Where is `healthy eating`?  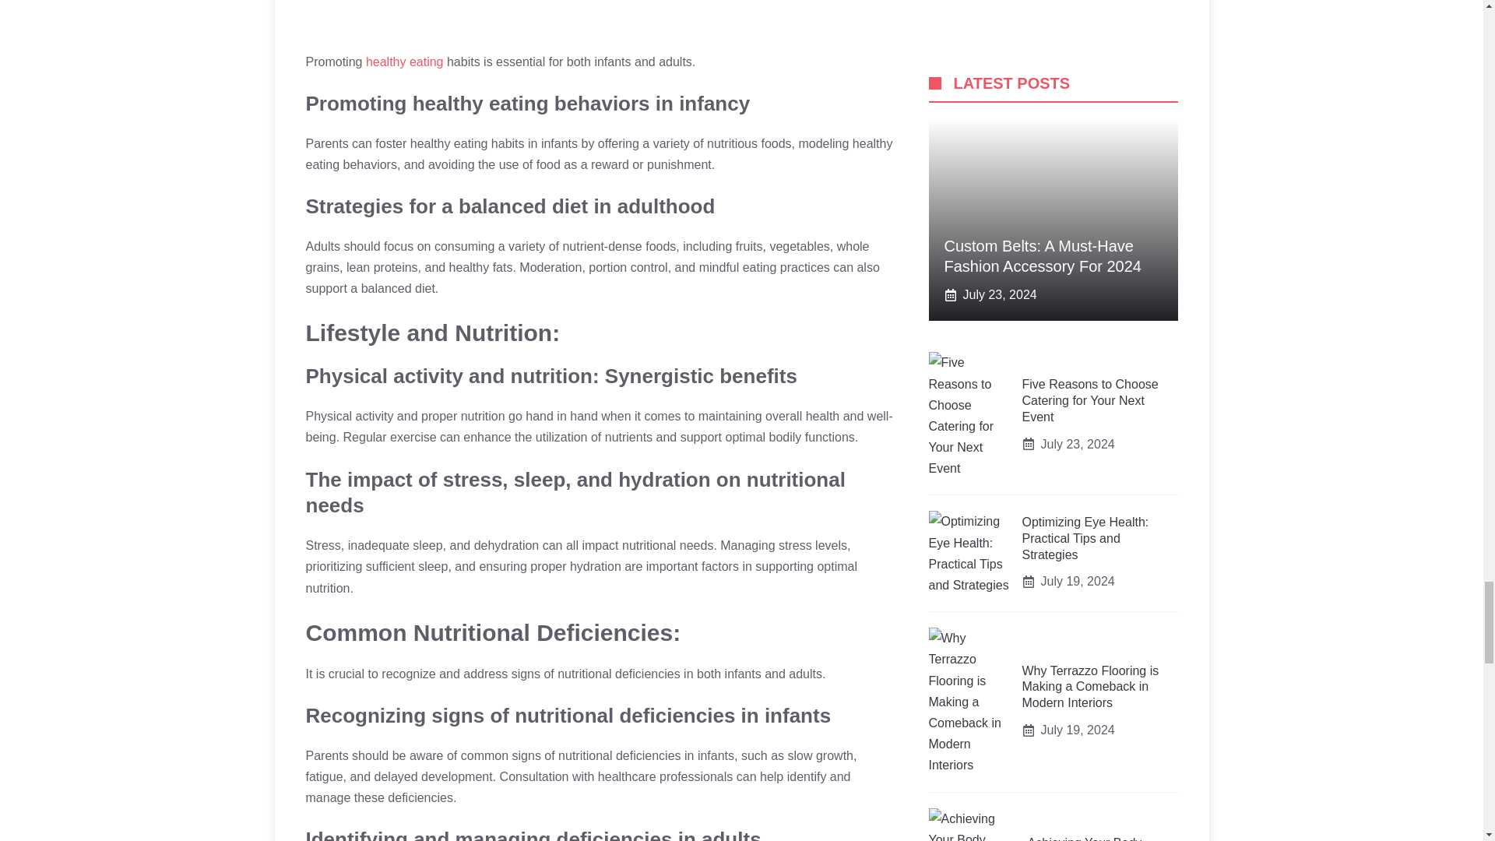
healthy eating is located at coordinates (405, 62).